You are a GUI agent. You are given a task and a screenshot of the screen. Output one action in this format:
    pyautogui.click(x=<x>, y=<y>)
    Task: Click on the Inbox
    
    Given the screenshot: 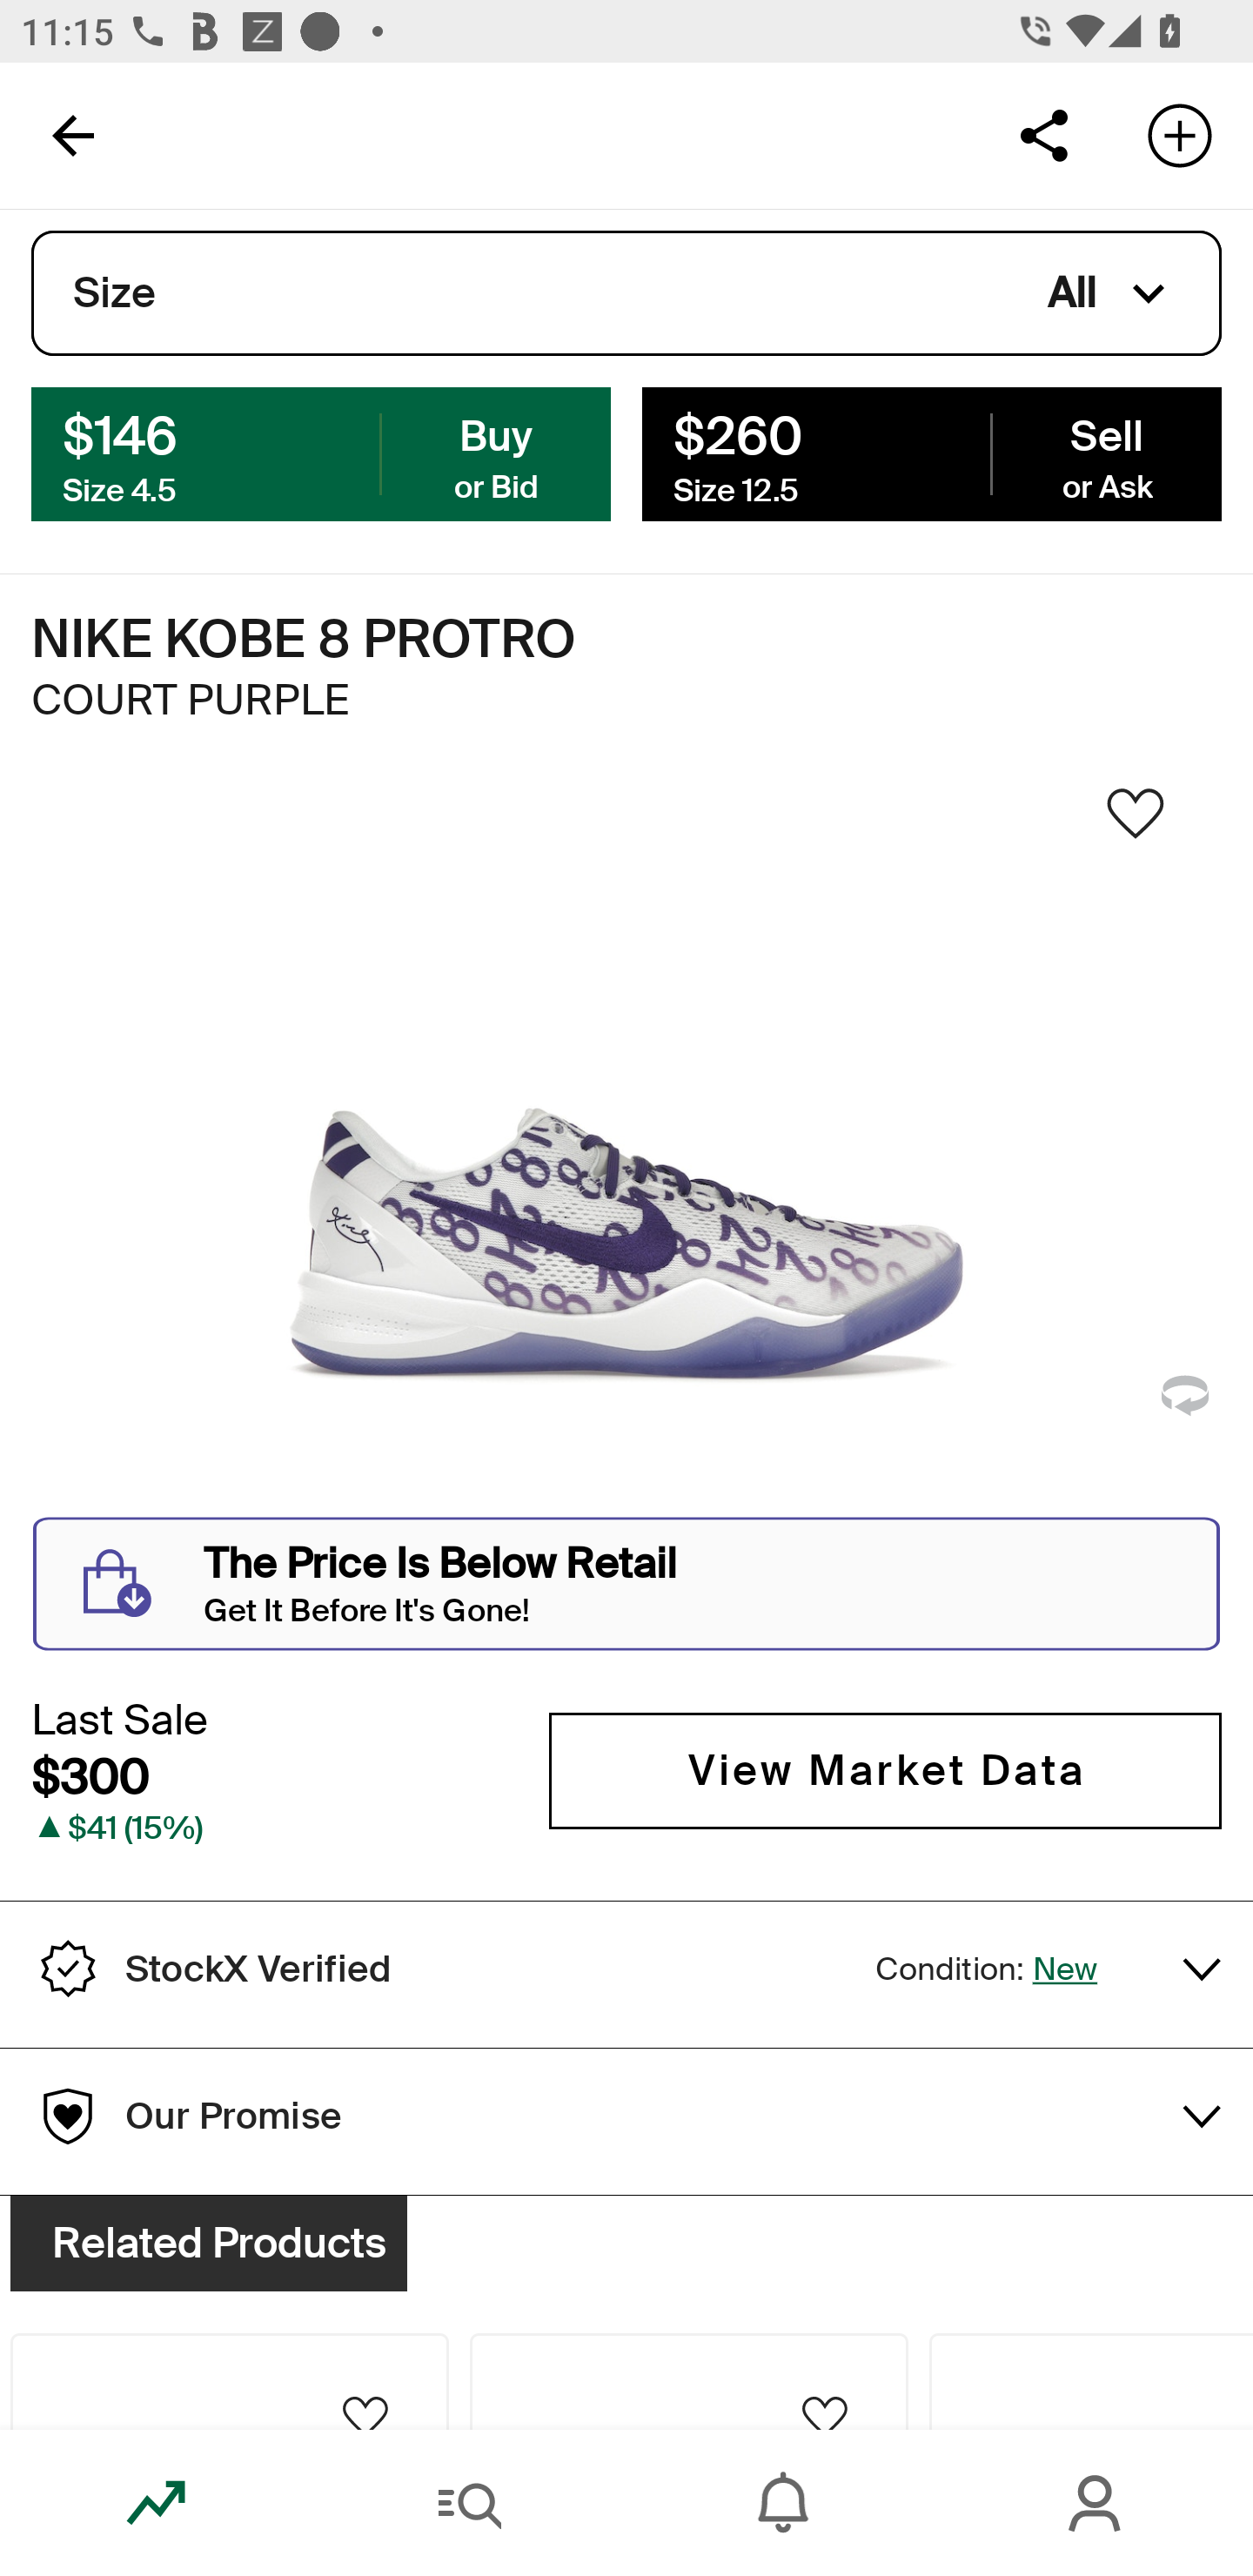 What is the action you would take?
    pyautogui.click(x=783, y=2503)
    